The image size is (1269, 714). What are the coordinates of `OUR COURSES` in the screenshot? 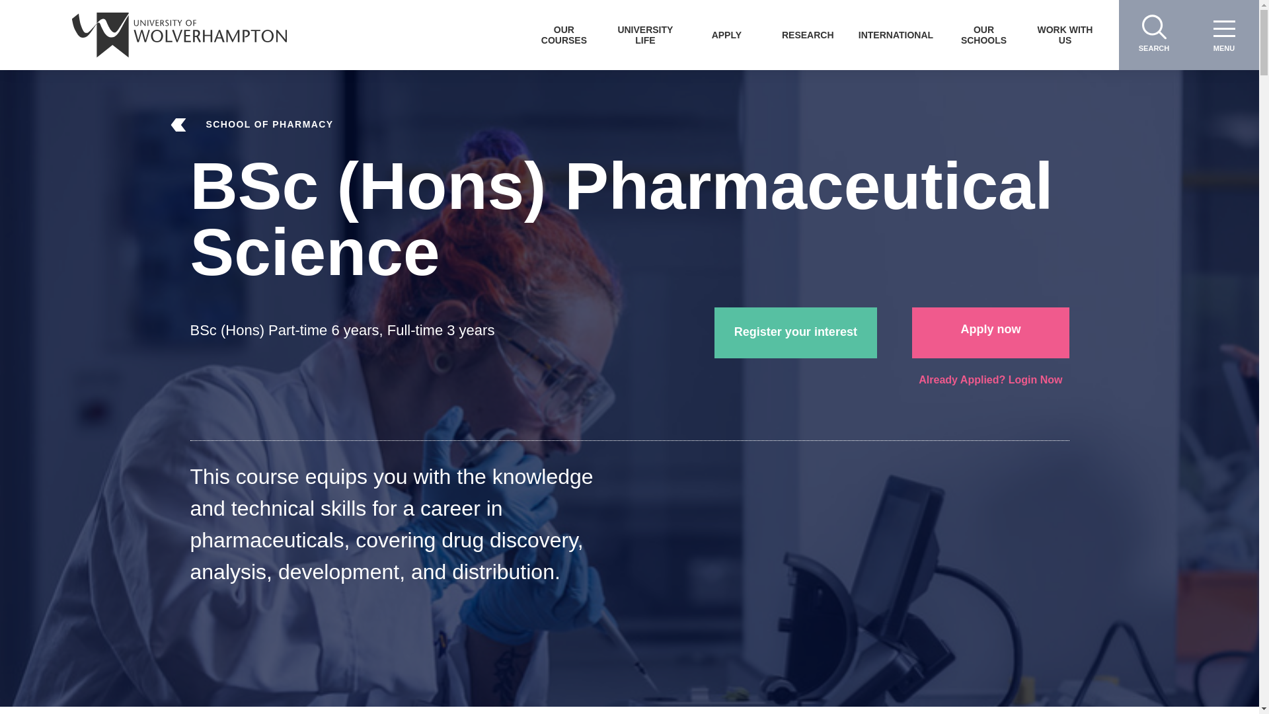 It's located at (564, 34).